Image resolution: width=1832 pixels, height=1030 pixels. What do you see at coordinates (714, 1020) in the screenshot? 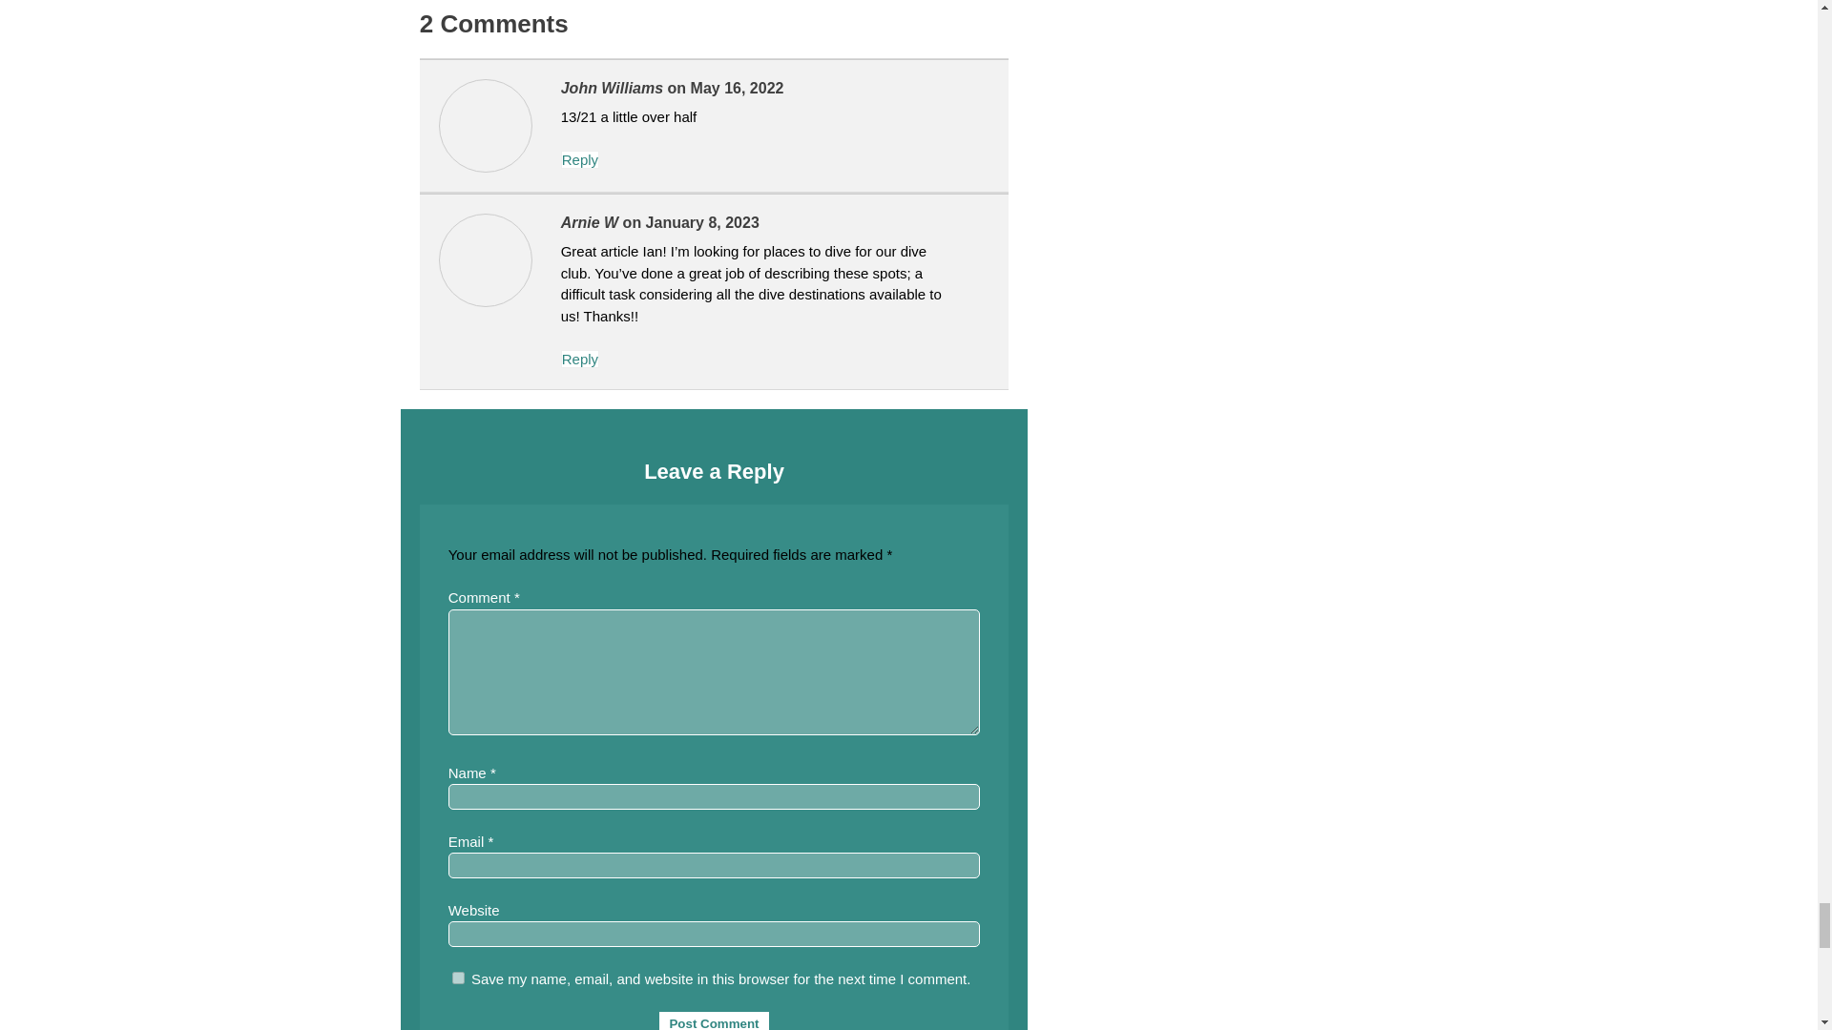
I see `Post Comment` at bounding box center [714, 1020].